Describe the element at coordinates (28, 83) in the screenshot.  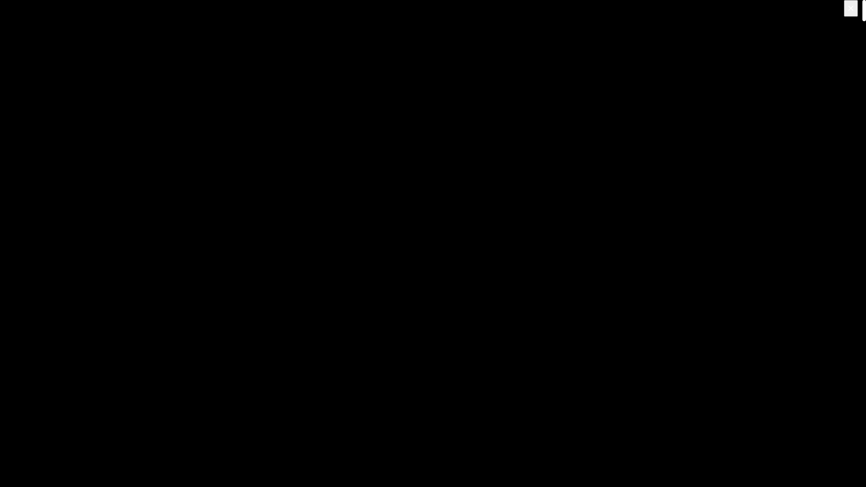
I see `BLOG` at that location.